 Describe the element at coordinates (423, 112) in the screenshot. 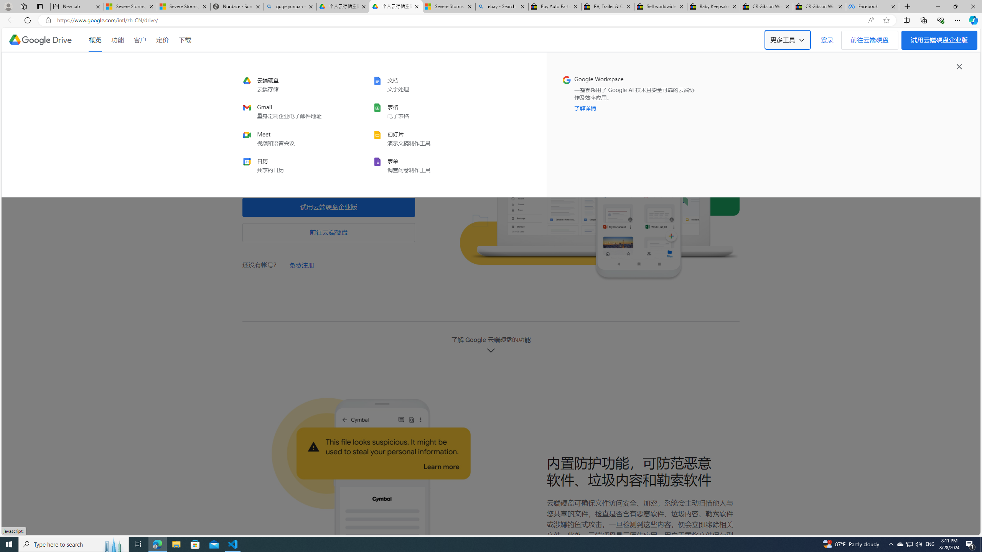

I see `sheets` at that location.